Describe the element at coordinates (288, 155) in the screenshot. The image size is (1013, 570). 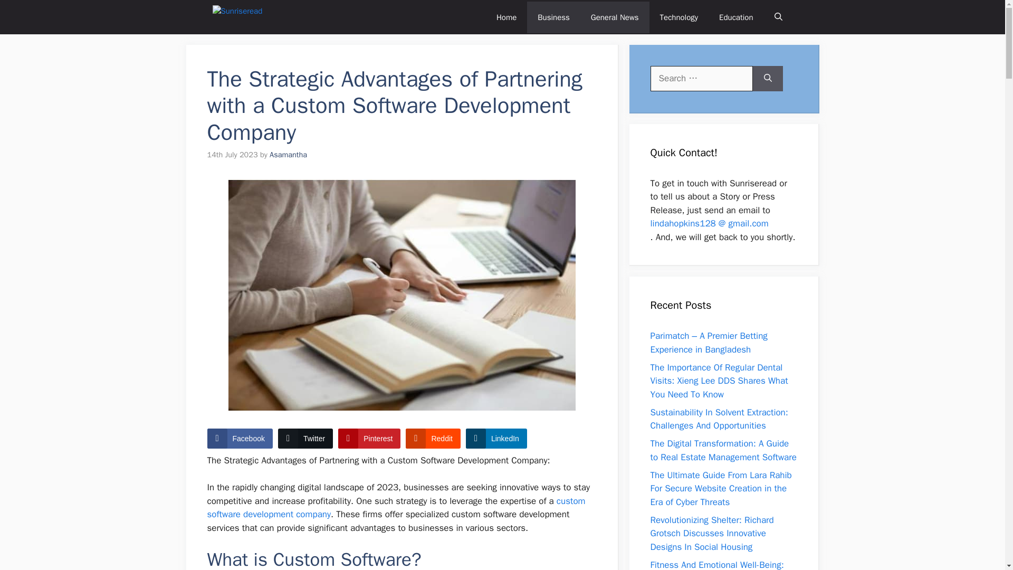
I see `View all posts by Asamantha` at that location.